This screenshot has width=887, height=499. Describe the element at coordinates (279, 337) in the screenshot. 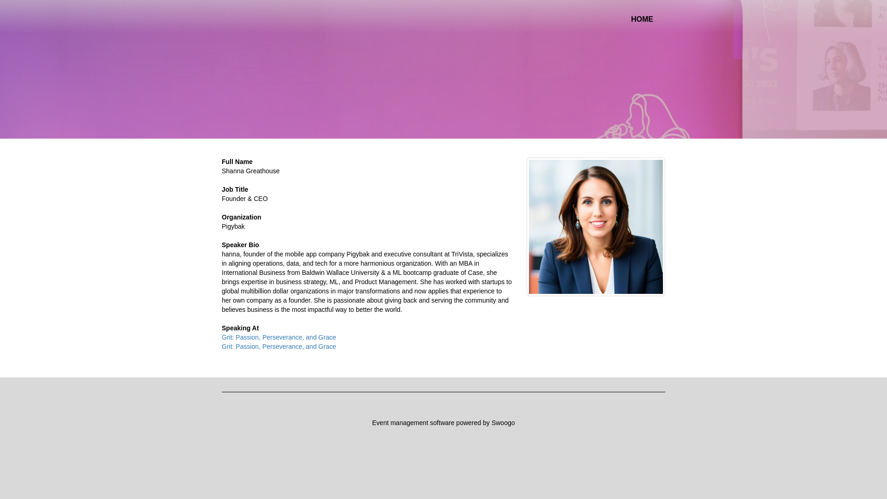

I see `Grit: Passion, Perseverance, and Grace` at that location.